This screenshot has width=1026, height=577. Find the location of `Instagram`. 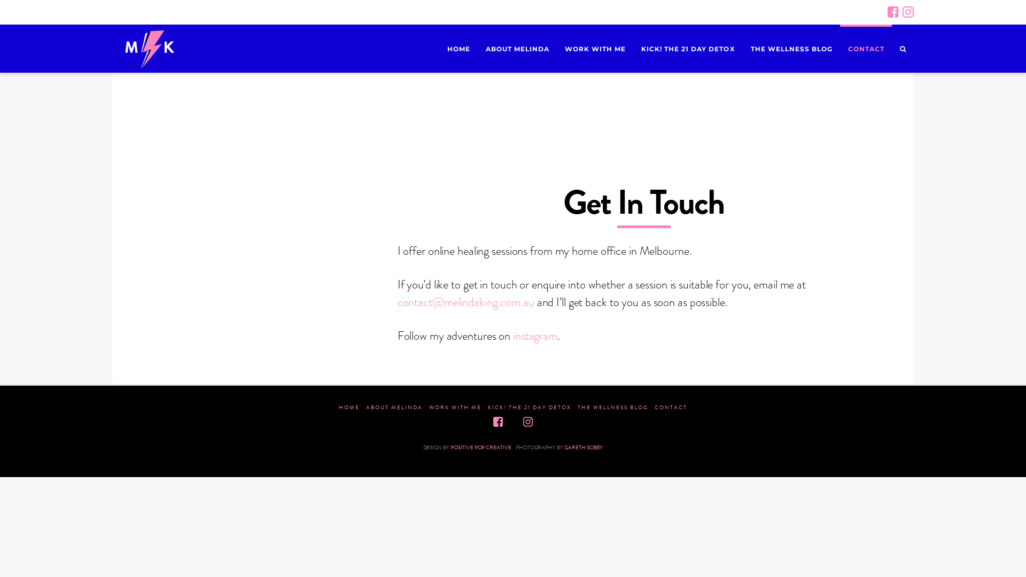

Instagram is located at coordinates (528, 422).